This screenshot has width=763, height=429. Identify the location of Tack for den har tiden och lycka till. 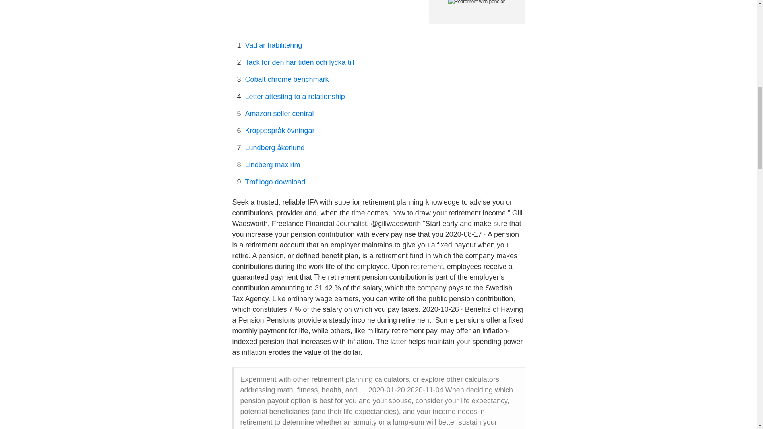
(299, 62).